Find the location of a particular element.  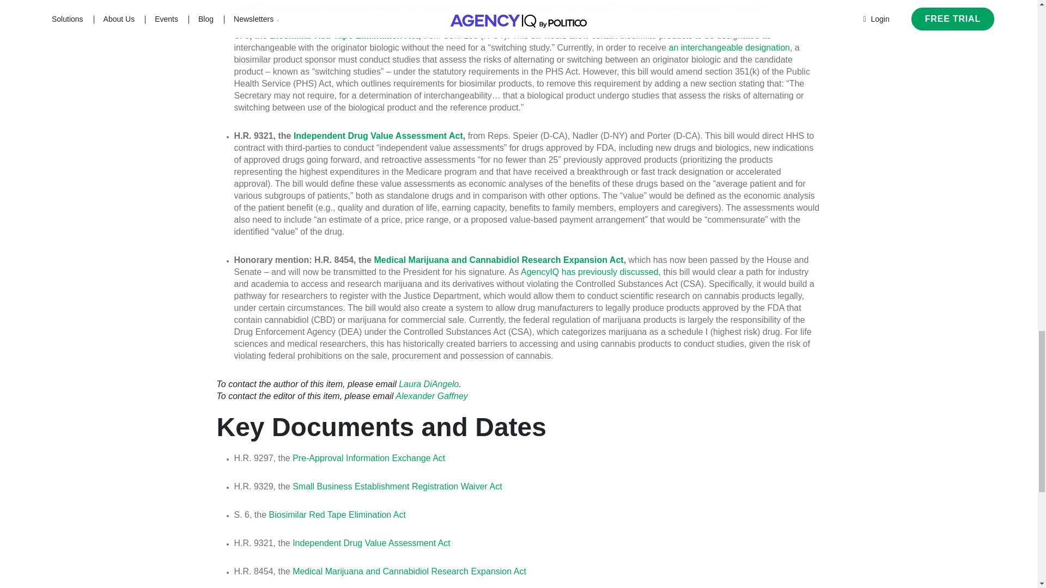

Small Business Establishment Registration Waiver Act is located at coordinates (397, 486).